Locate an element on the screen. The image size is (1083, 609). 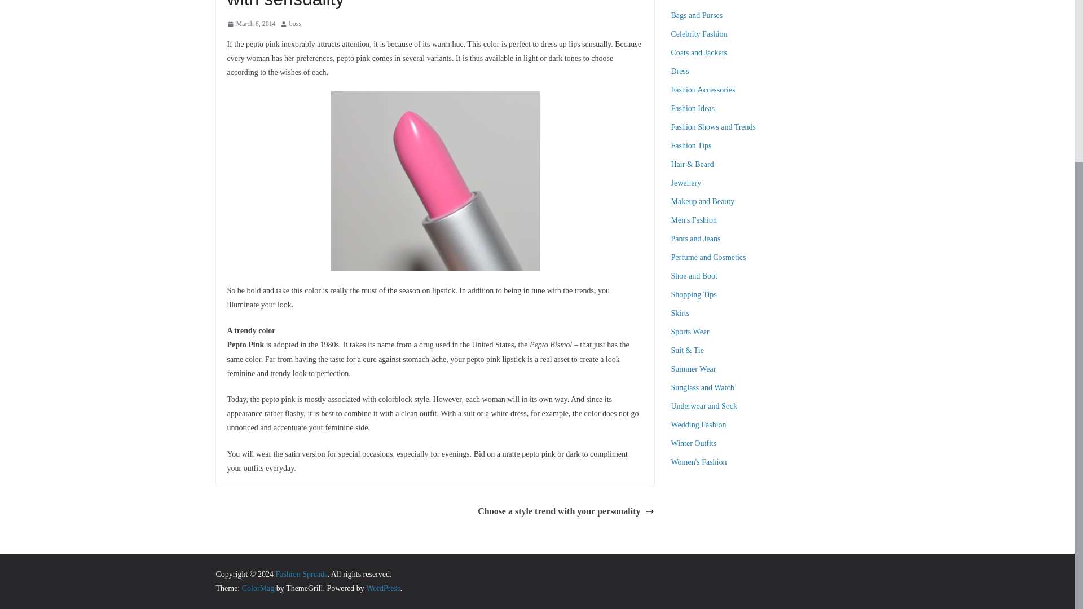
Fashion Spreads is located at coordinates (301, 574).